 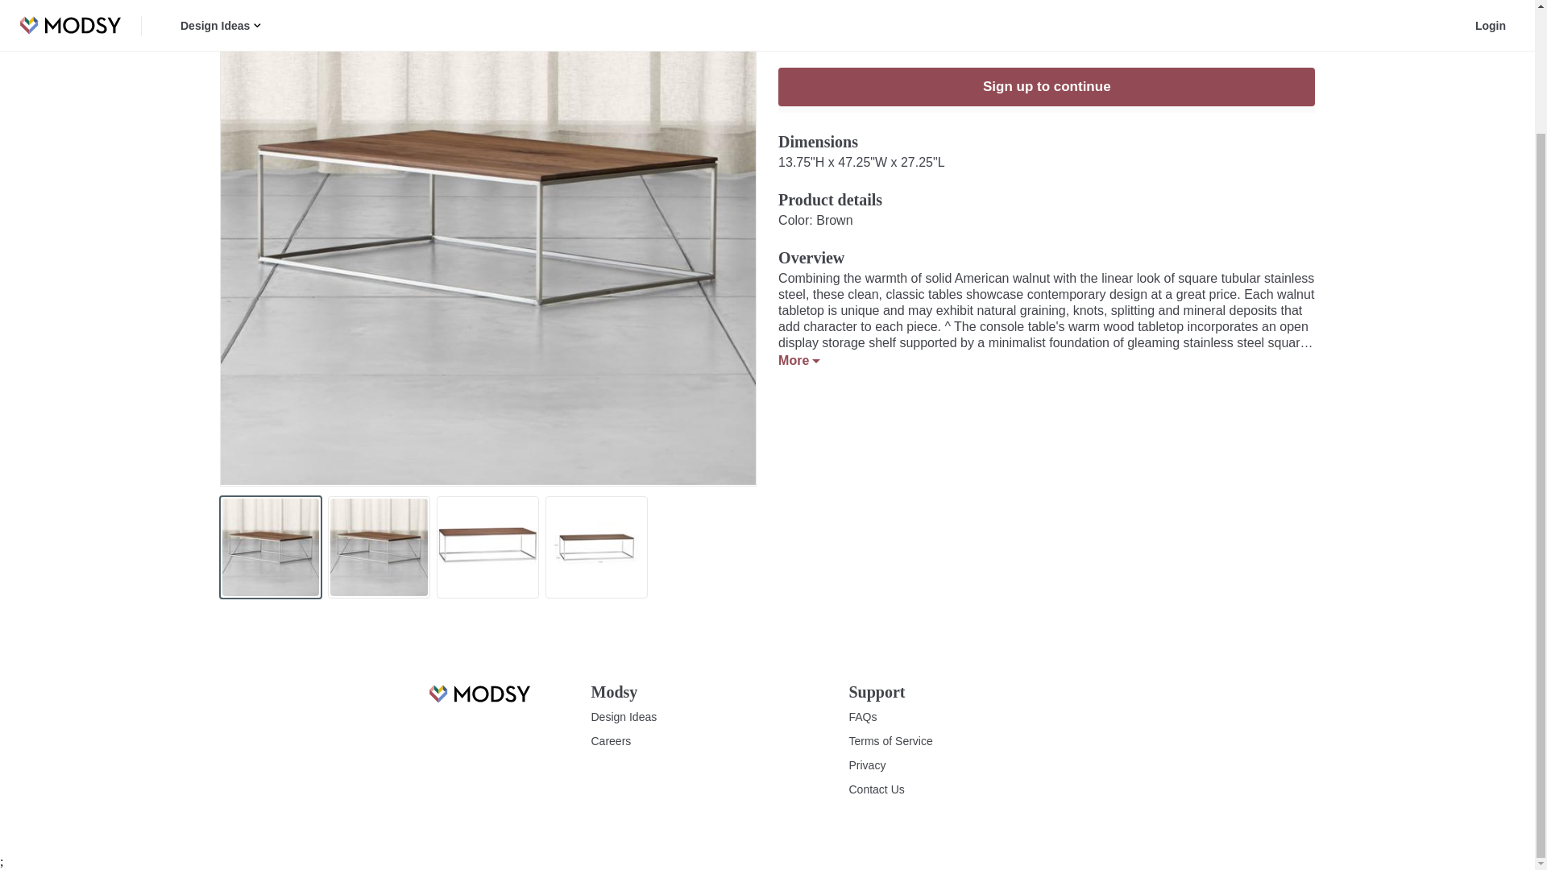 What do you see at coordinates (798, 361) in the screenshot?
I see `More` at bounding box center [798, 361].